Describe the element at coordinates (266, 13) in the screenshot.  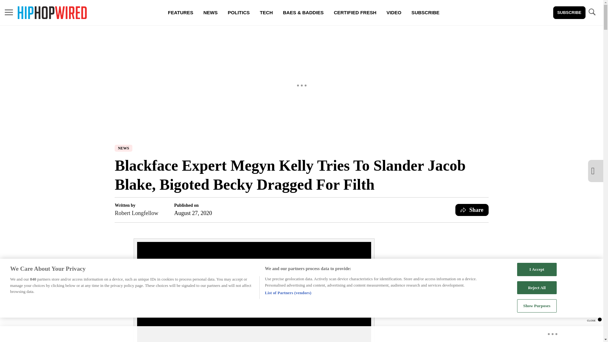
I see `TECH` at that location.